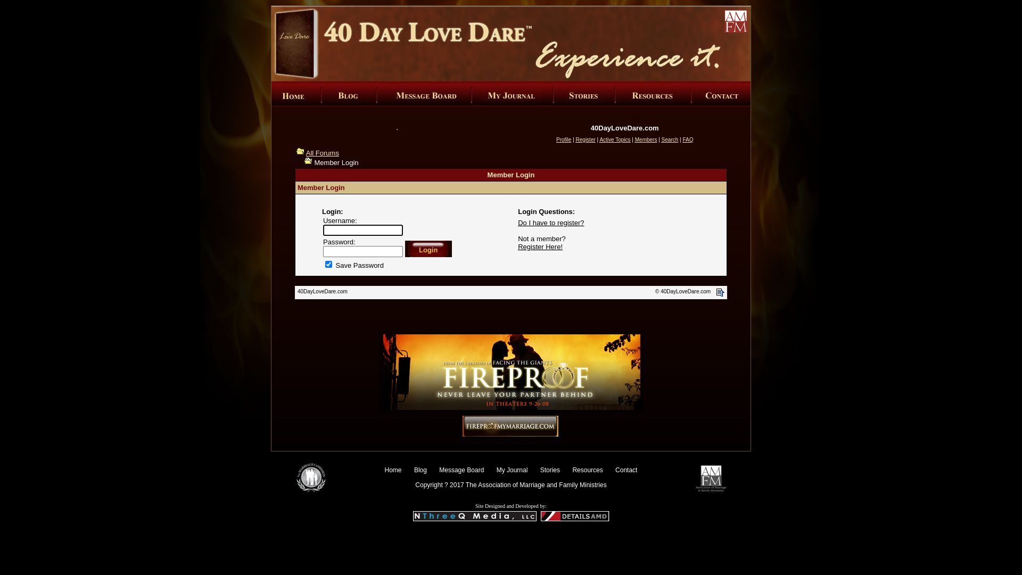  I want to click on Profile, so click(564, 139).